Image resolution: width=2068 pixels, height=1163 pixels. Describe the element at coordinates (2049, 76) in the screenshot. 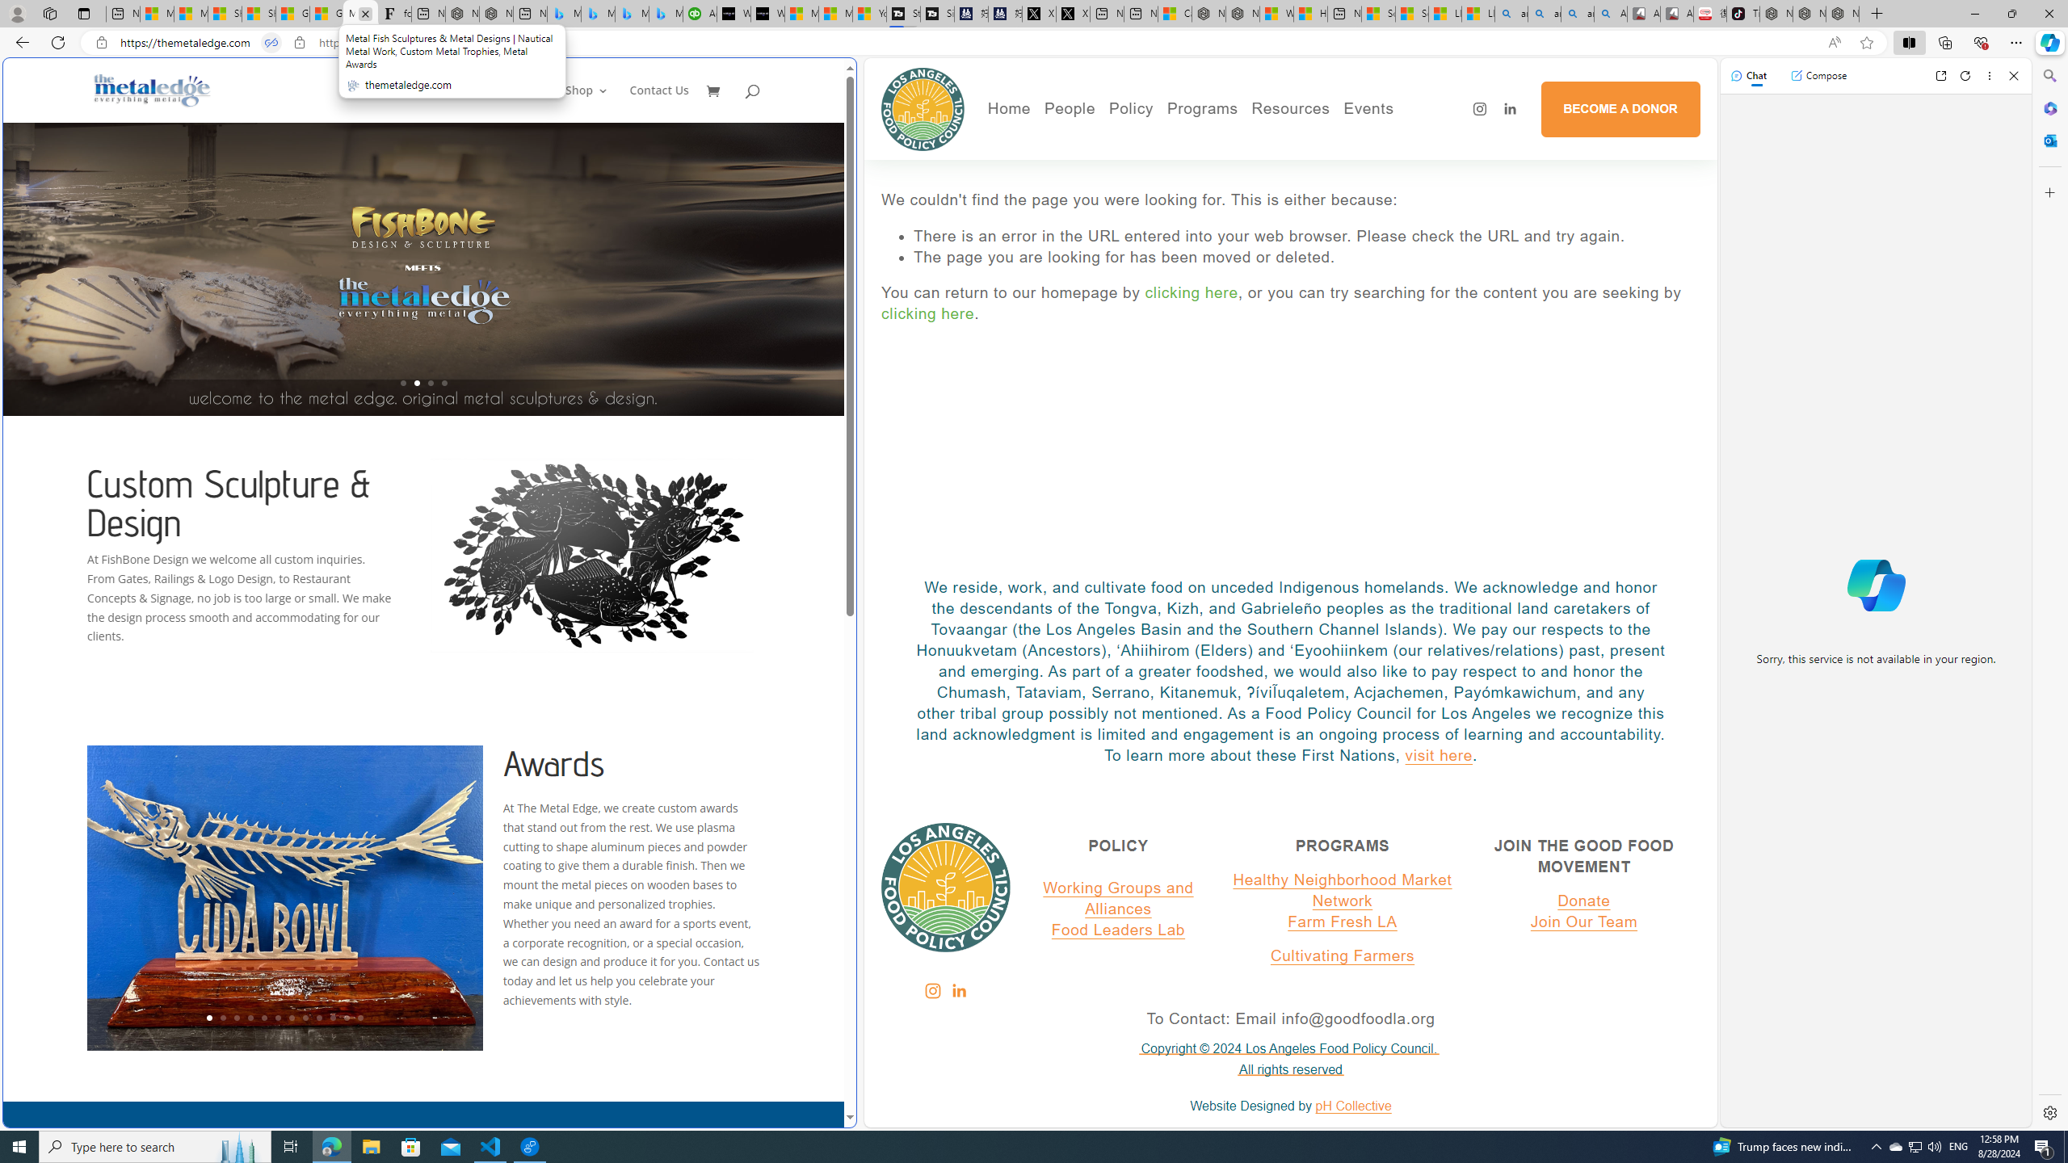

I see `Search` at that location.